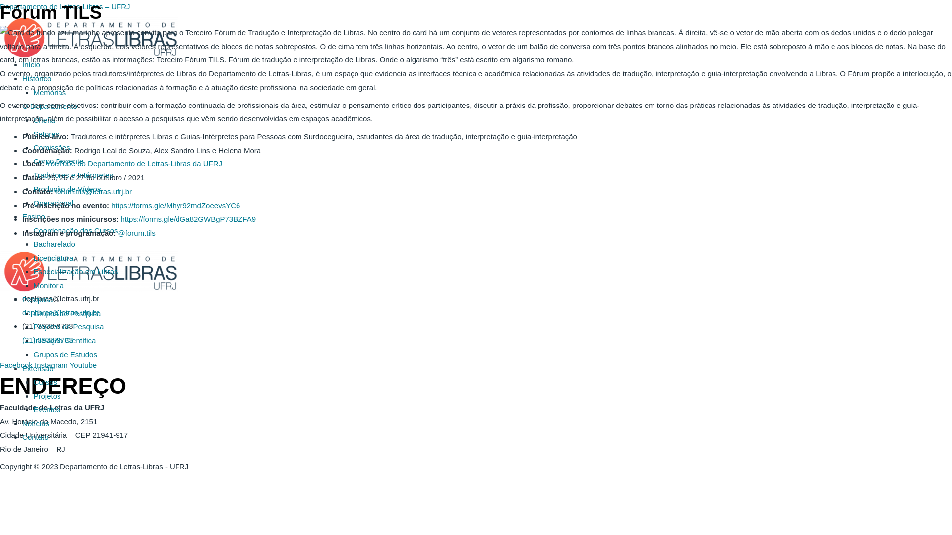  I want to click on Pesquisa, so click(38, 299).